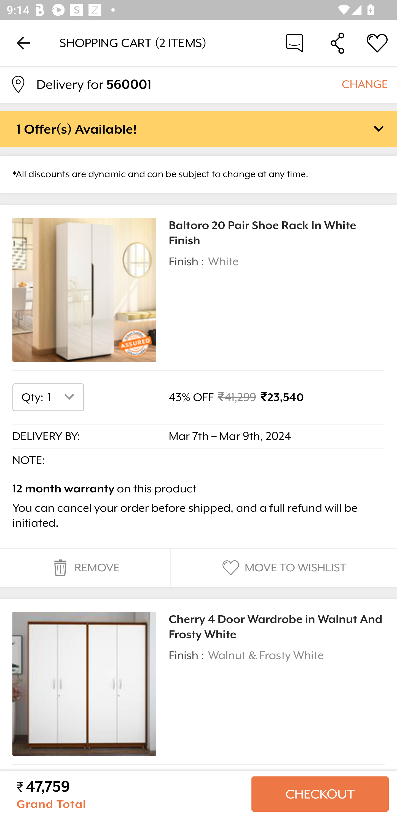 This screenshot has width=397, height=817. What do you see at coordinates (85, 568) in the screenshot?
I see `REMOVE` at bounding box center [85, 568].